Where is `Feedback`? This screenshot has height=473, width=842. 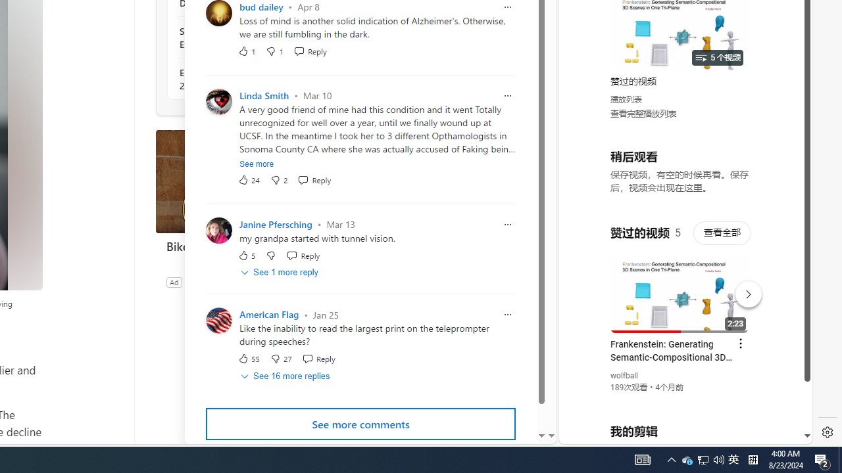
Feedback is located at coordinates (497, 434).